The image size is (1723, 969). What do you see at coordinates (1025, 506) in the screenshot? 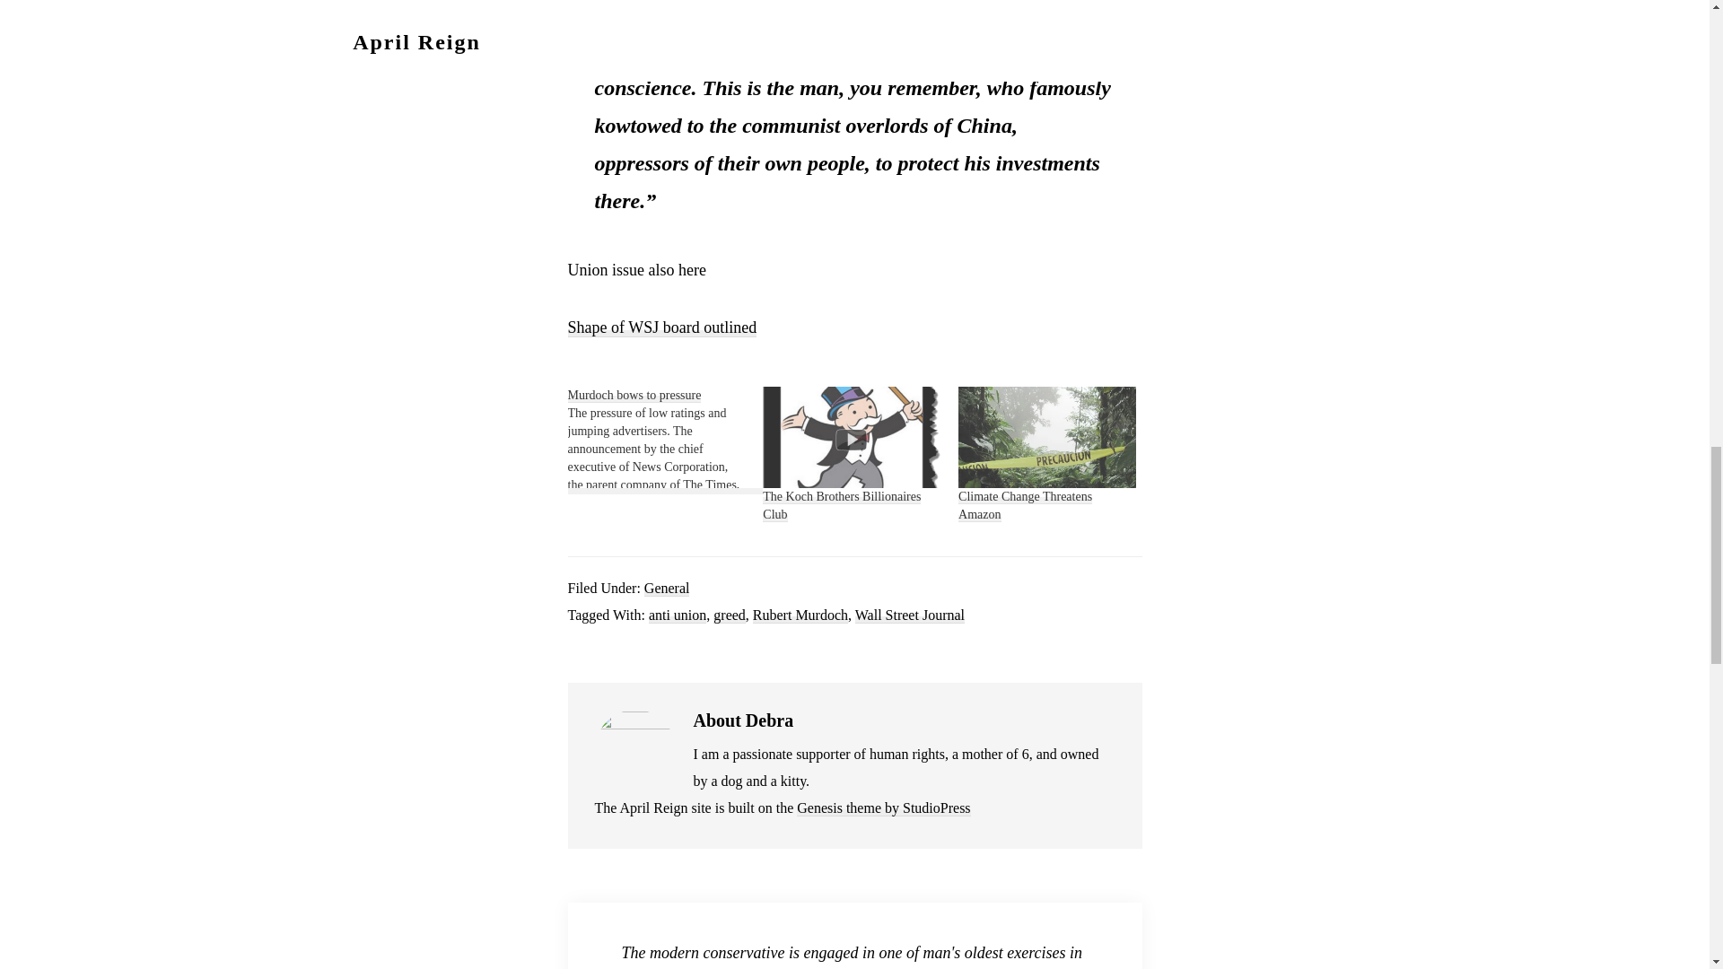
I see `Climate Change Threatens Amazon` at bounding box center [1025, 506].